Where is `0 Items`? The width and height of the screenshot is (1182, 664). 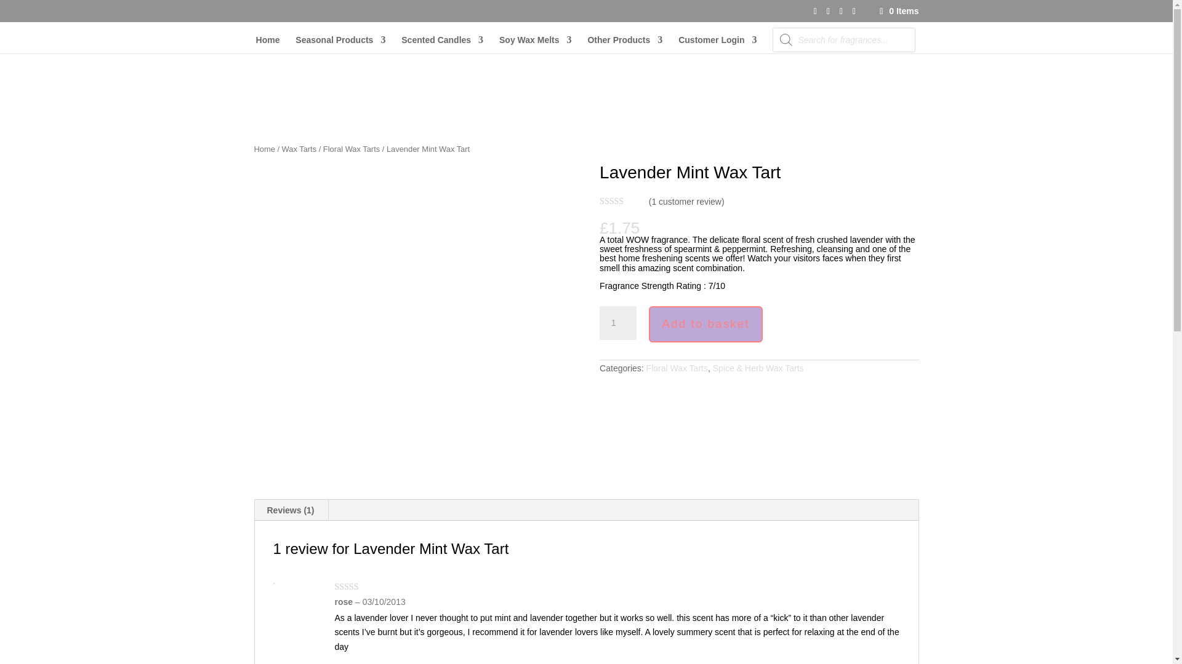 0 Items is located at coordinates (898, 10).